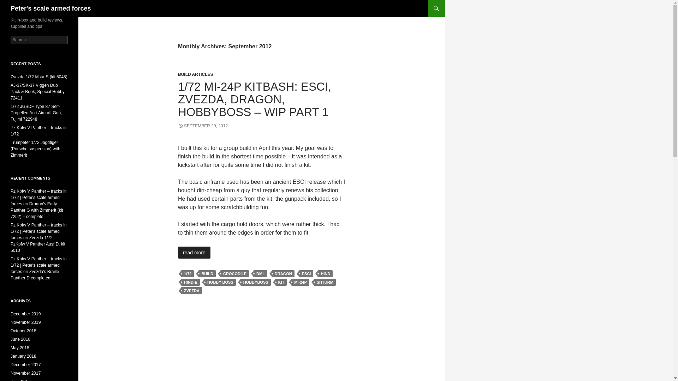  I want to click on HIND-E, so click(191, 282).